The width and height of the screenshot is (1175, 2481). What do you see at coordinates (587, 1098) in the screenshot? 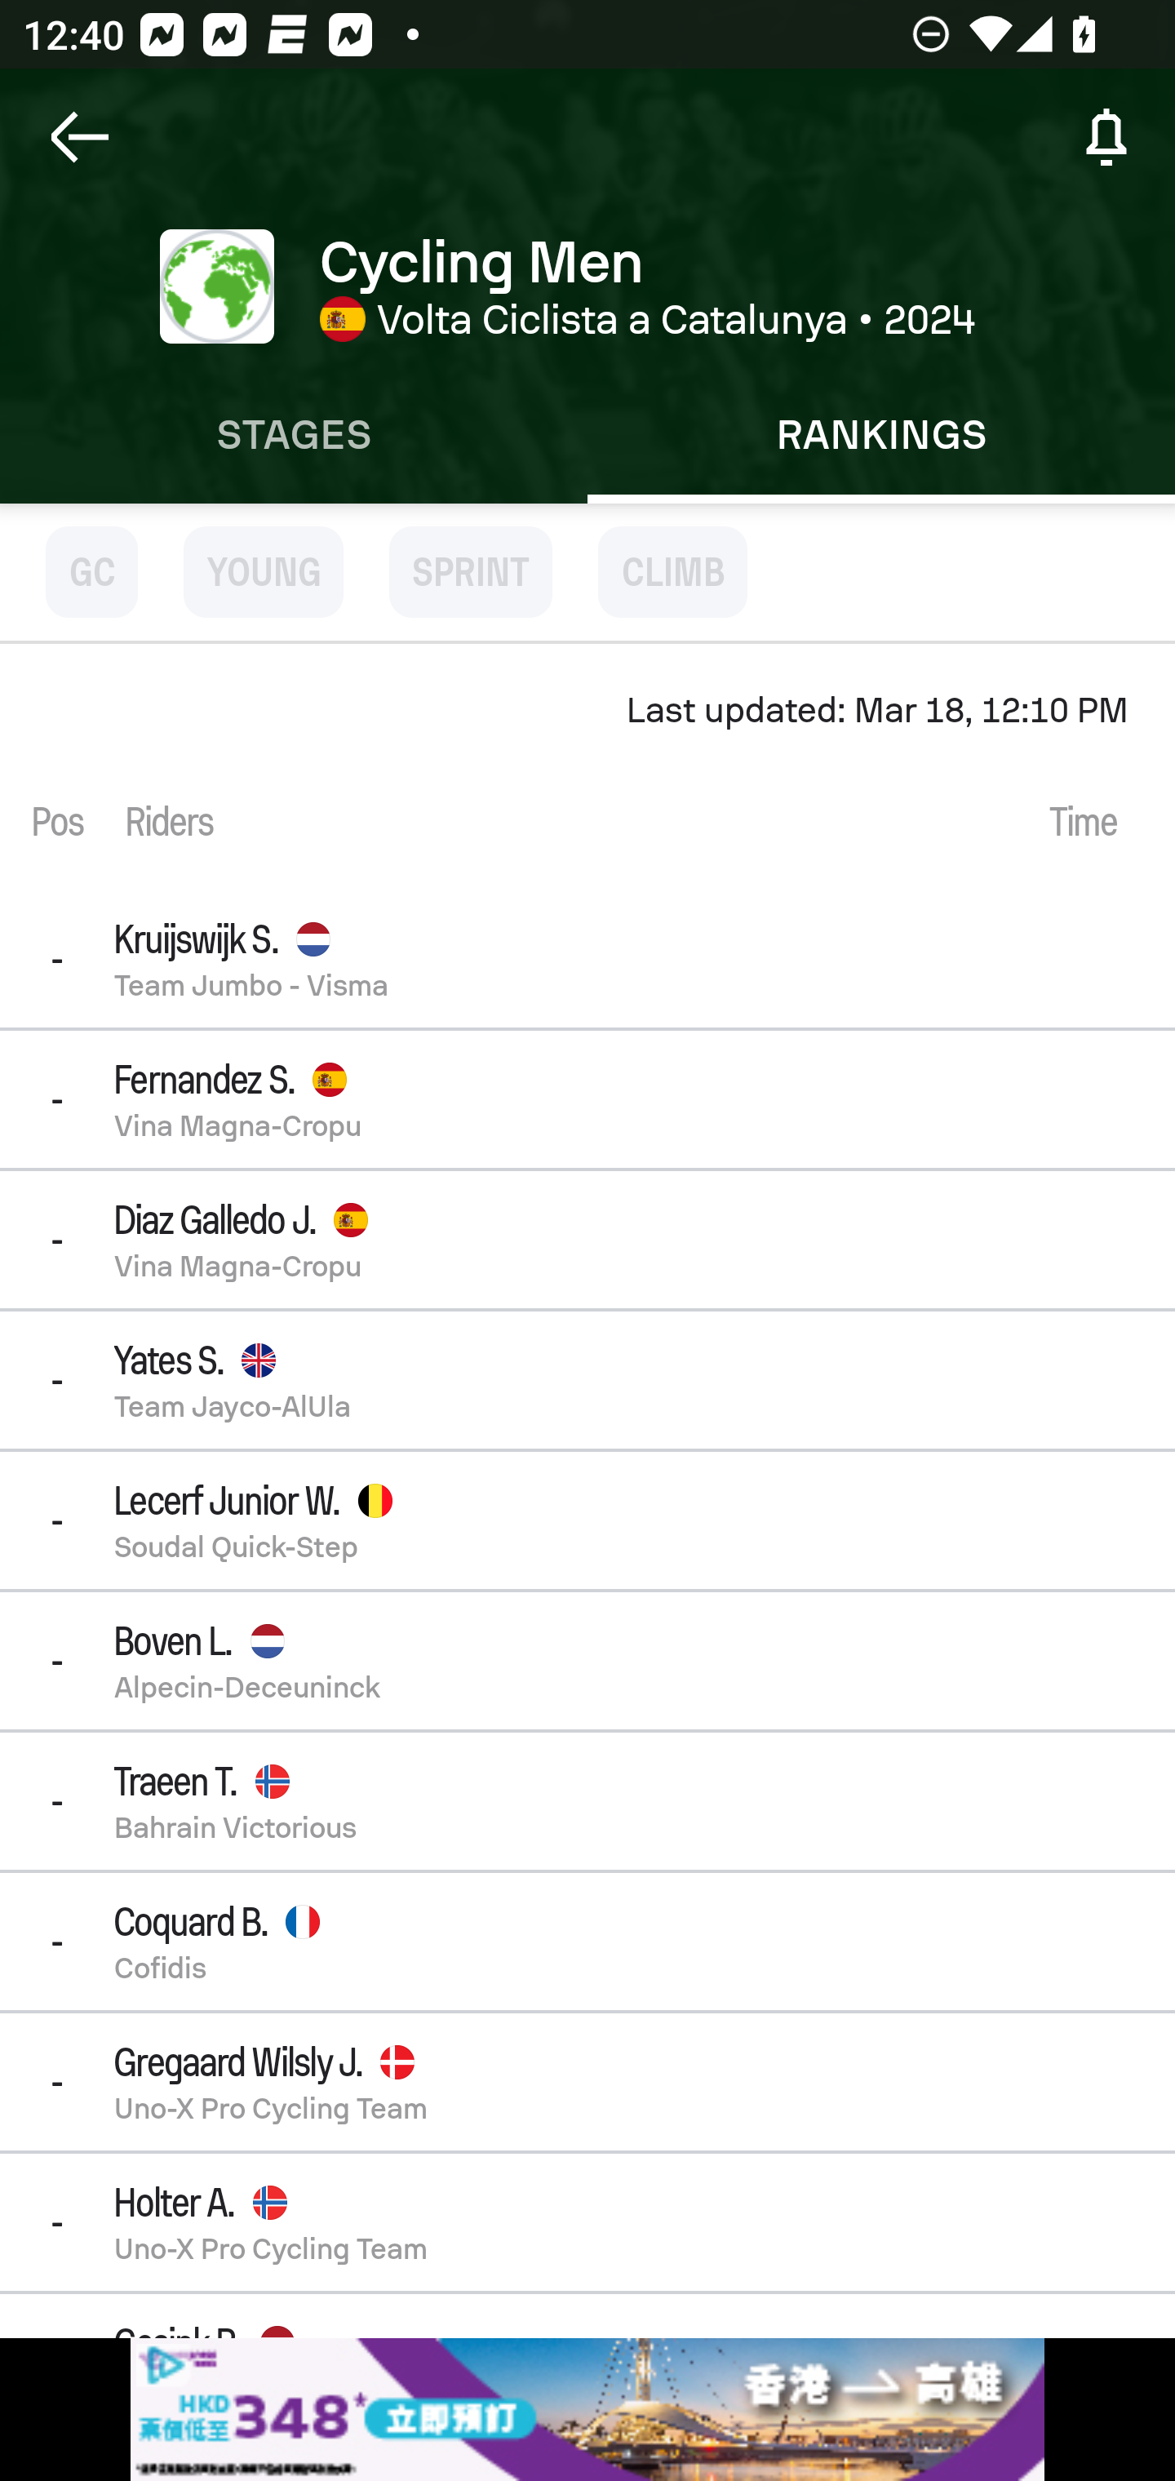
I see `- Fernandez S. Vina Magna-Cropu` at bounding box center [587, 1098].